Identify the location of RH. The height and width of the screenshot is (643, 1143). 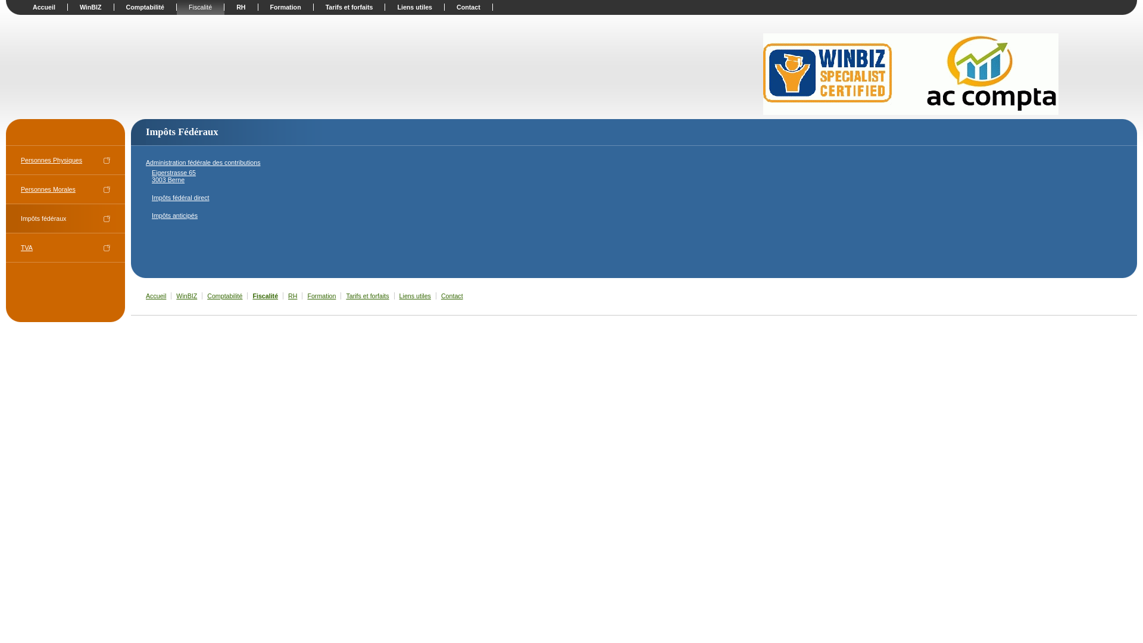
(241, 7).